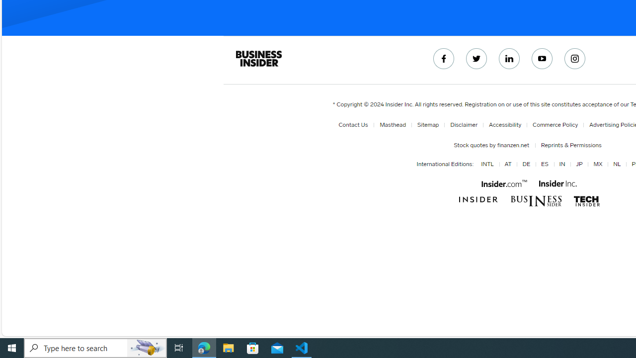  Describe the element at coordinates (526, 165) in the screenshot. I see `DE` at that location.